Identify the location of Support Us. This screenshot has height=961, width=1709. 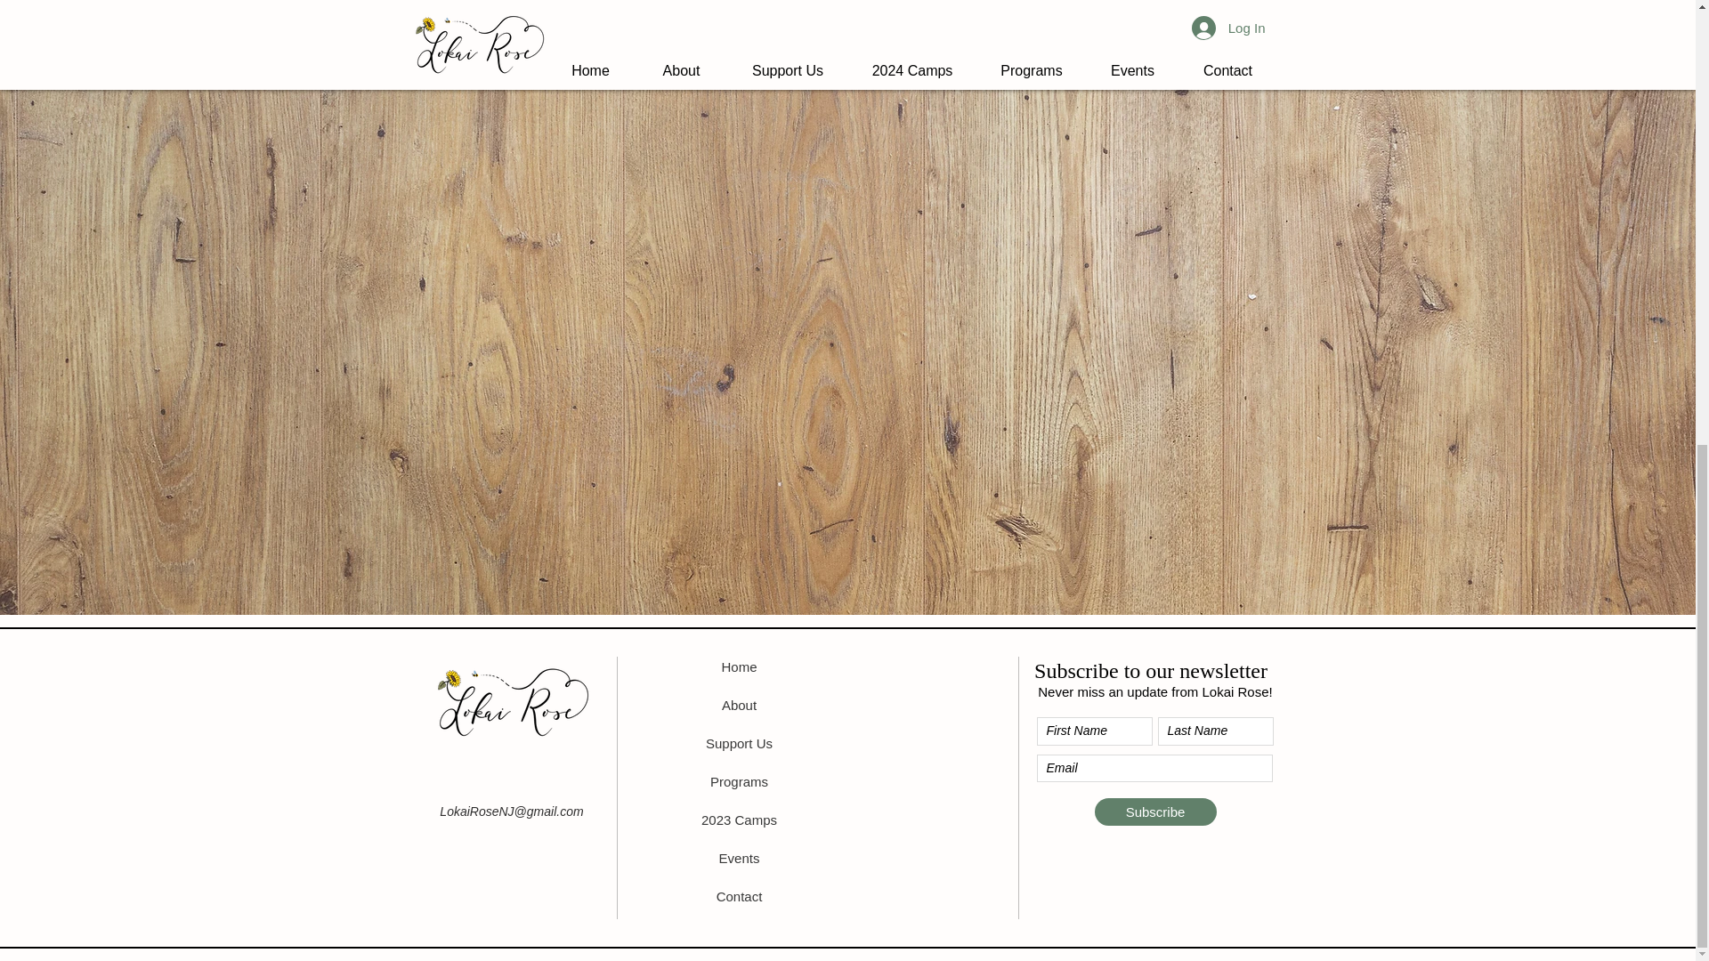
(739, 744).